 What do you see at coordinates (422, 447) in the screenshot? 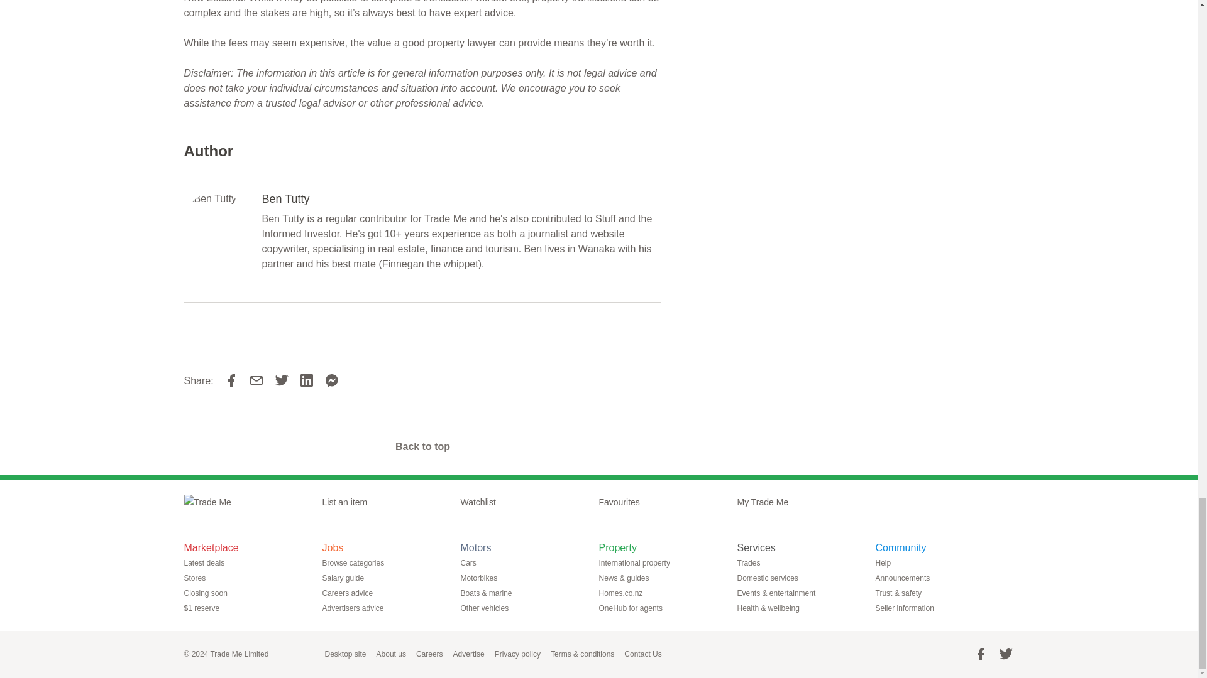
I see `Back to top` at bounding box center [422, 447].